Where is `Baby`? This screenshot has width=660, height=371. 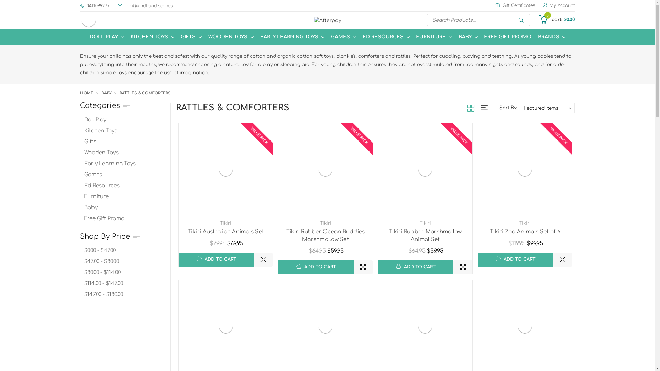 Baby is located at coordinates (124, 208).